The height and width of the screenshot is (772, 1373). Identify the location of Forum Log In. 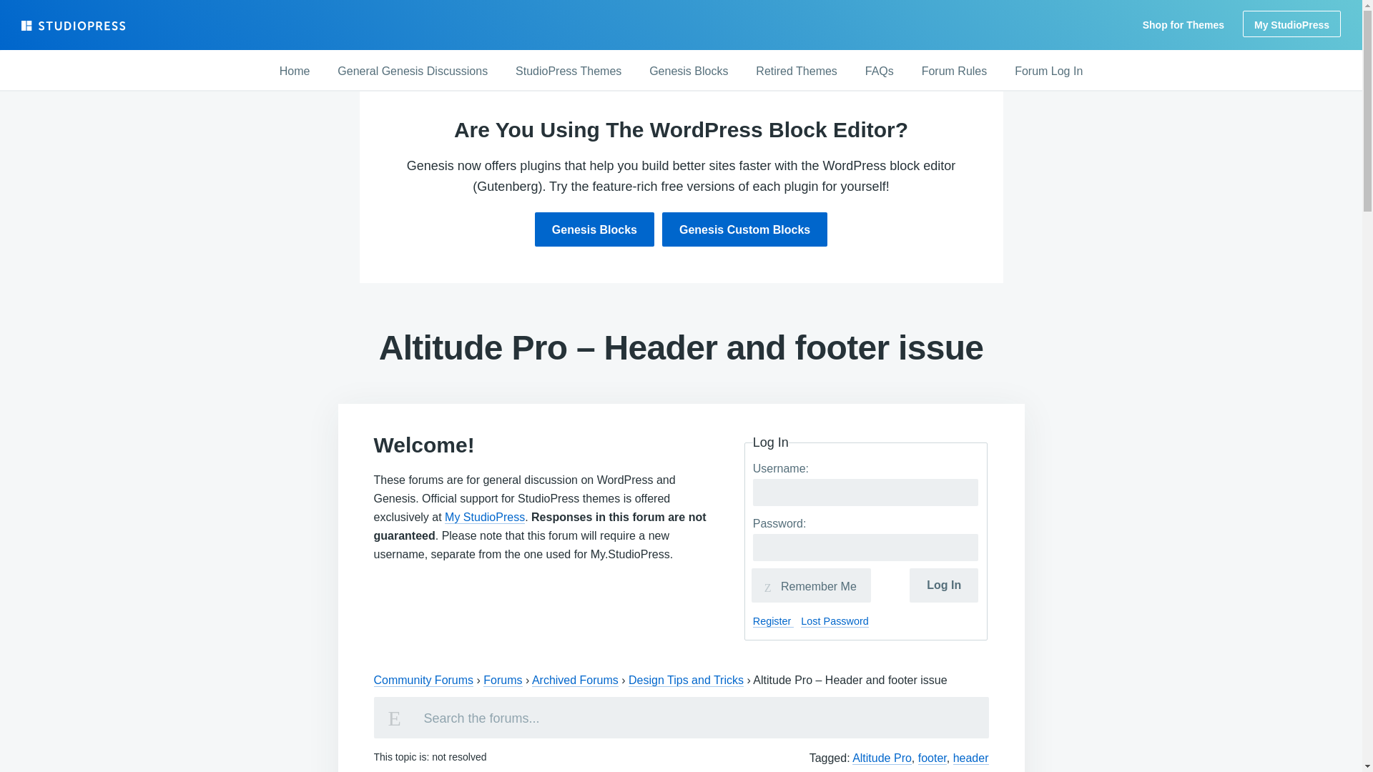
(1048, 71).